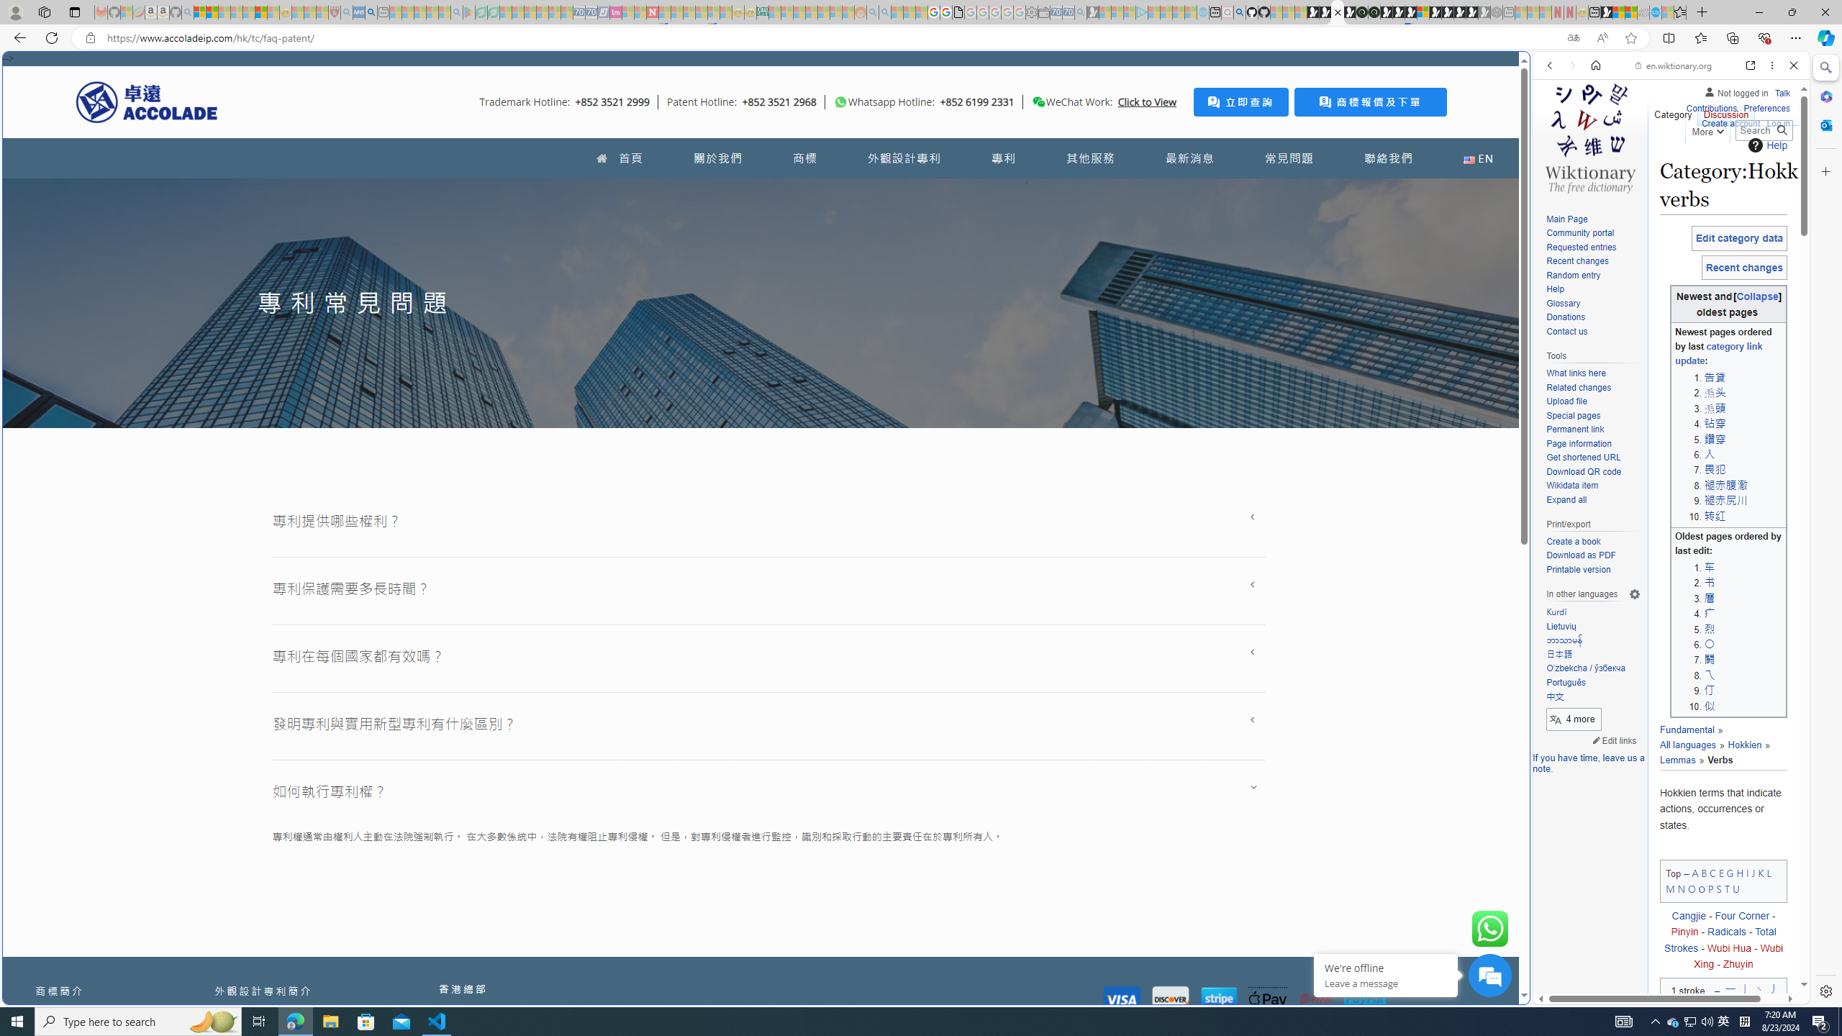  I want to click on Recent changes, so click(1576, 261).